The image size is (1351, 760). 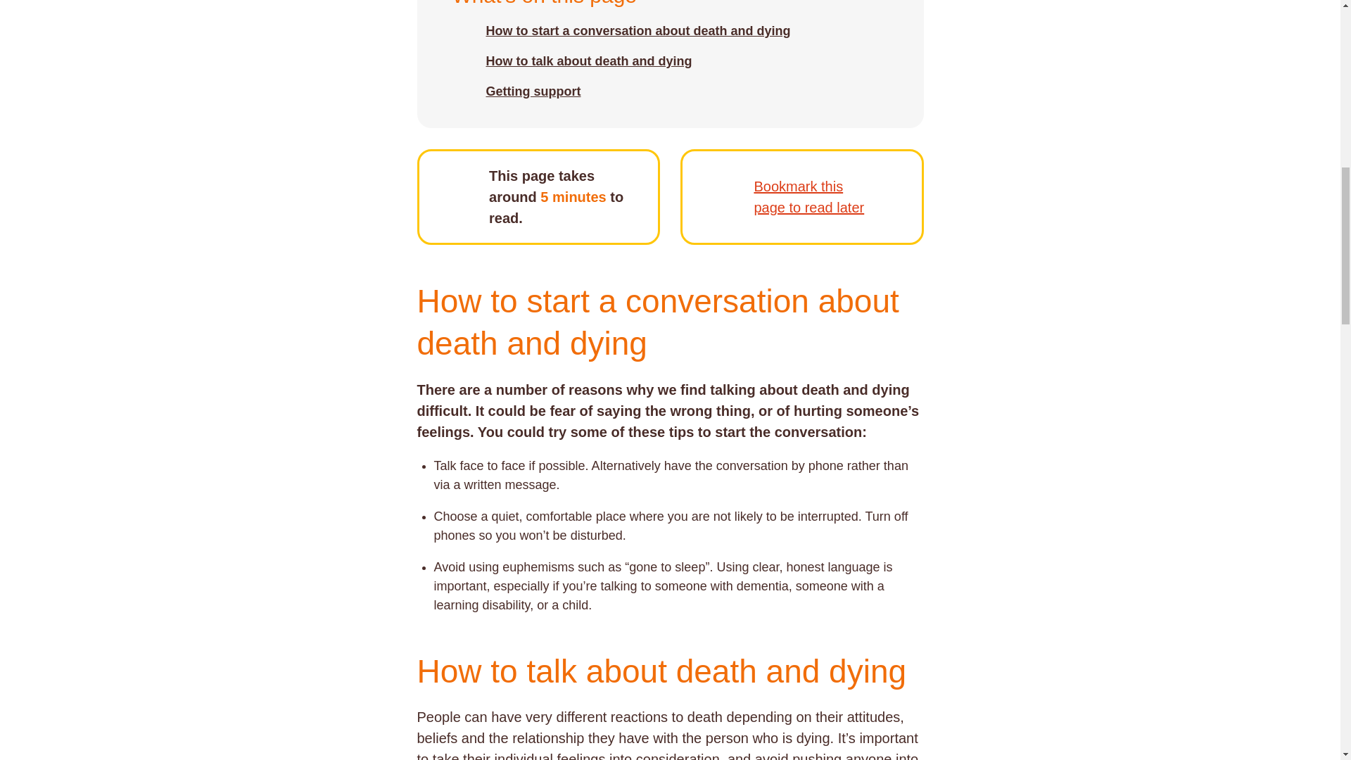 What do you see at coordinates (638, 31) in the screenshot?
I see `How to start a conversation about death and dying` at bounding box center [638, 31].